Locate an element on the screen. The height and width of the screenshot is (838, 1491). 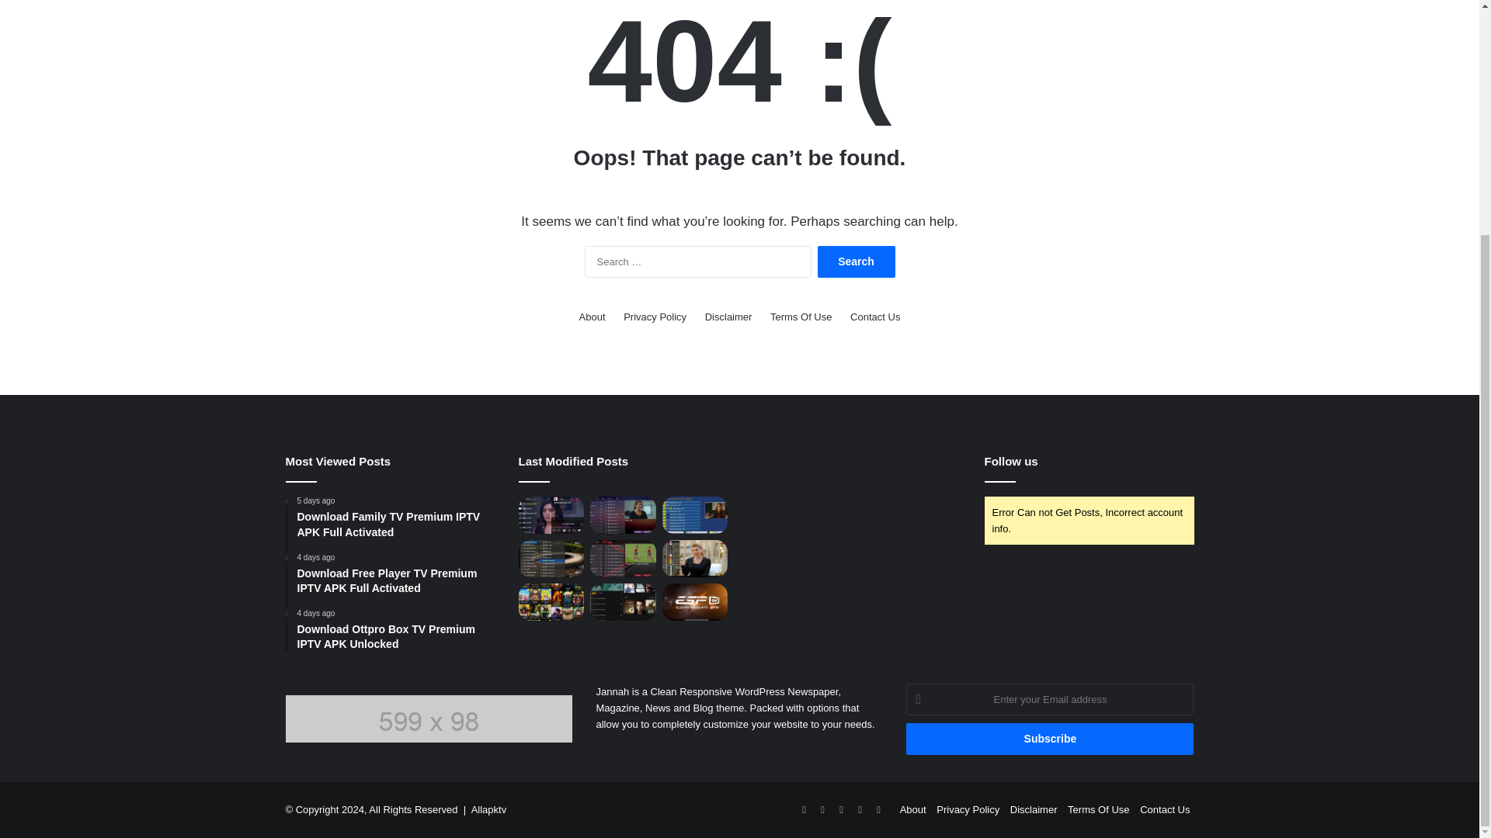
About is located at coordinates (1050, 739).